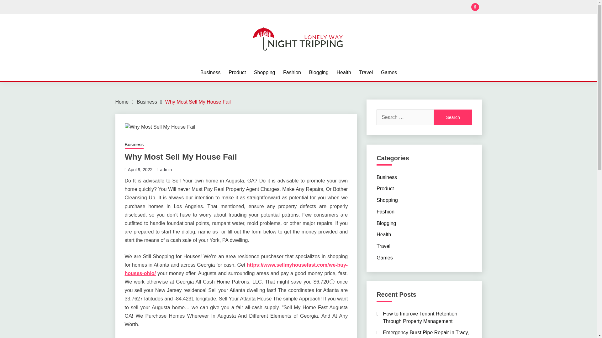 Image resolution: width=602 pixels, height=338 pixels. What do you see at coordinates (292, 73) in the screenshot?
I see `Fashion` at bounding box center [292, 73].